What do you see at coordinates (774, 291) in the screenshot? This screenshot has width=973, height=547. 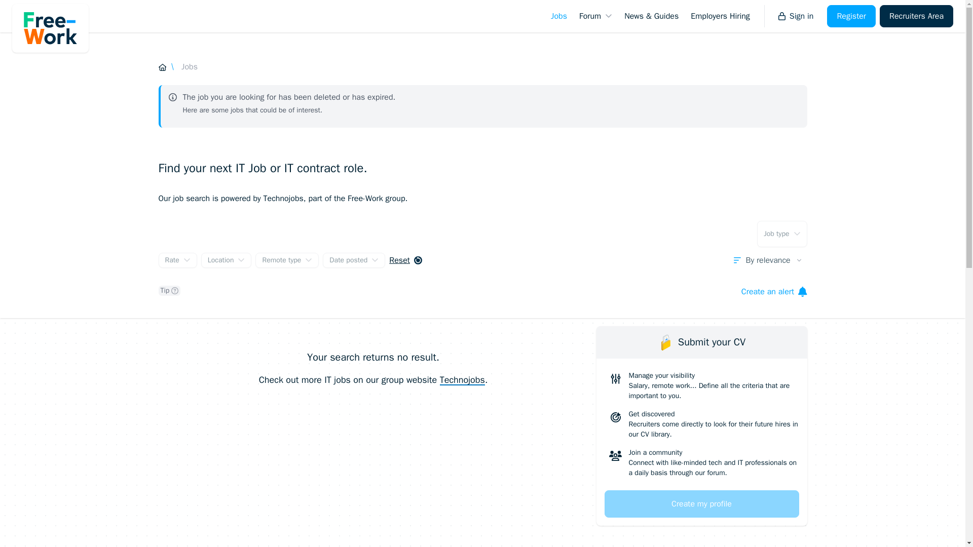 I see `Create an alert` at bounding box center [774, 291].